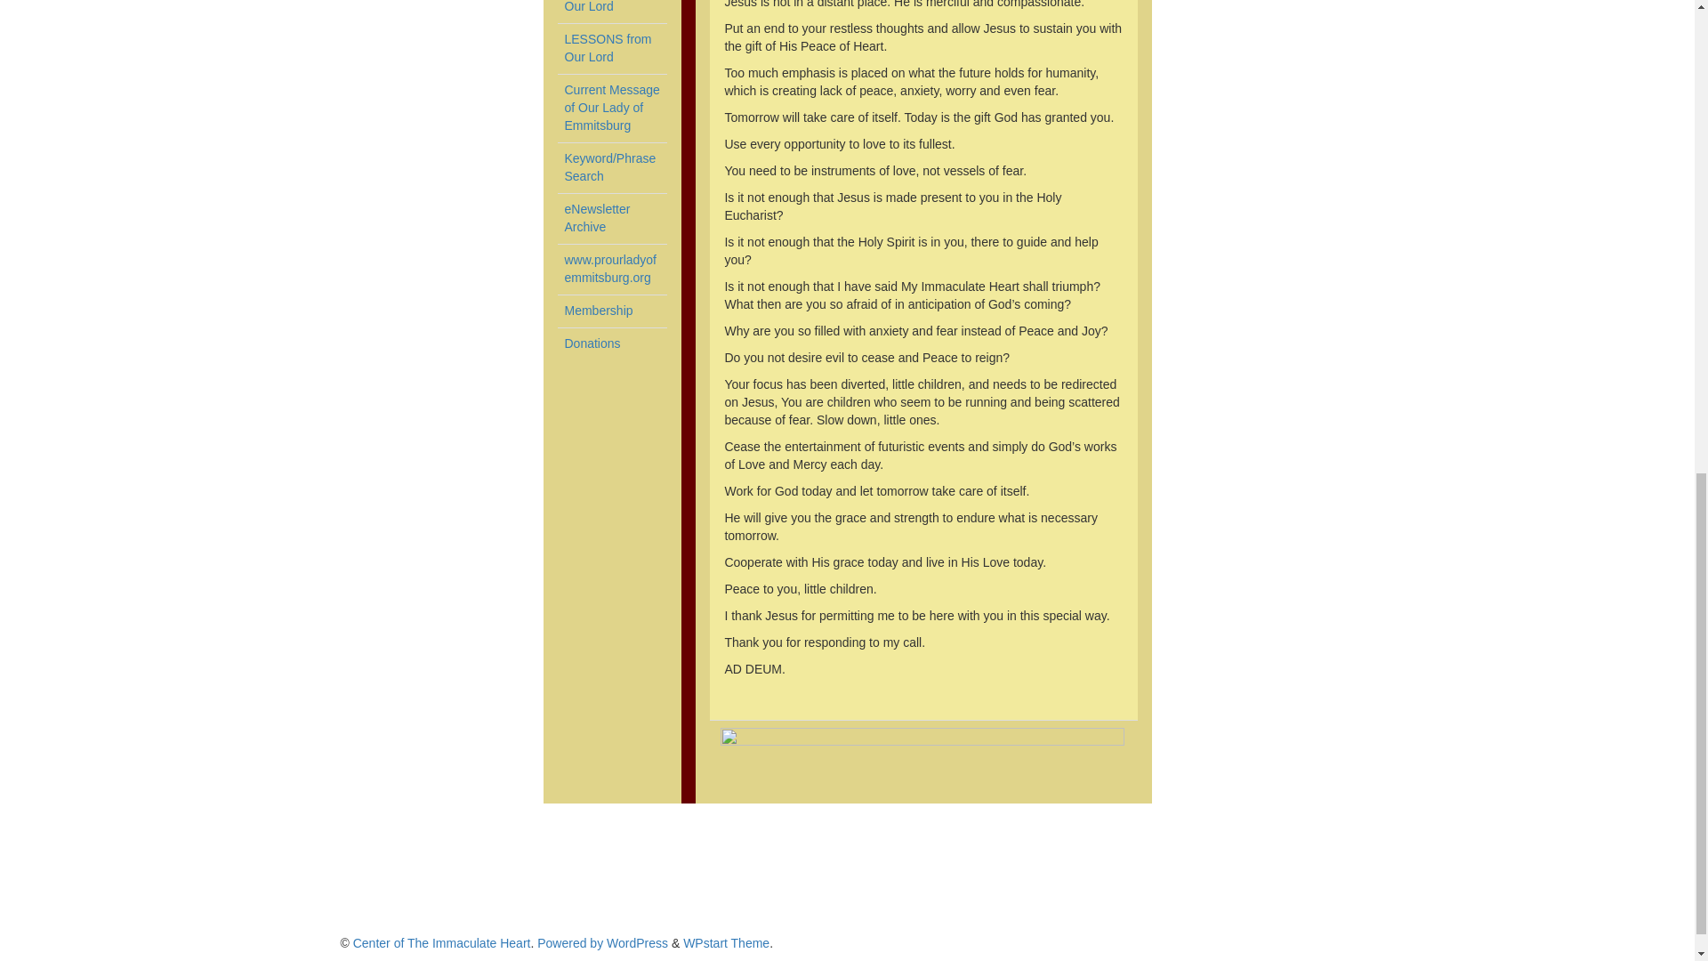 The image size is (1708, 961). What do you see at coordinates (442, 943) in the screenshot?
I see `eNewsletter Archive` at bounding box center [442, 943].